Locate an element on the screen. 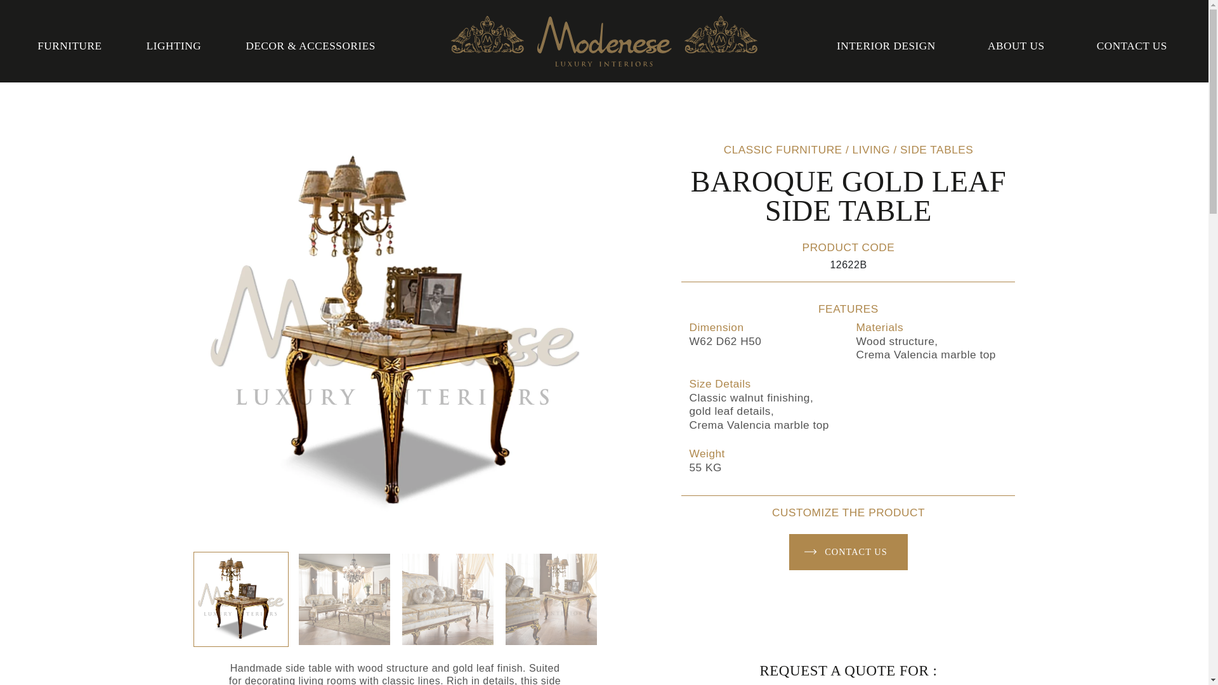 The width and height of the screenshot is (1218, 685). INTERIOR DESIGN is located at coordinates (886, 46).